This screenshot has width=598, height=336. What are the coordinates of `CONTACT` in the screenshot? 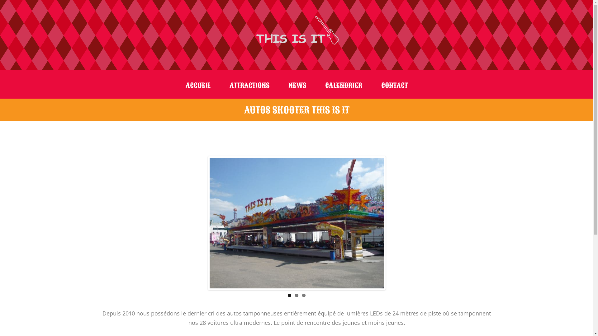 It's located at (394, 86).